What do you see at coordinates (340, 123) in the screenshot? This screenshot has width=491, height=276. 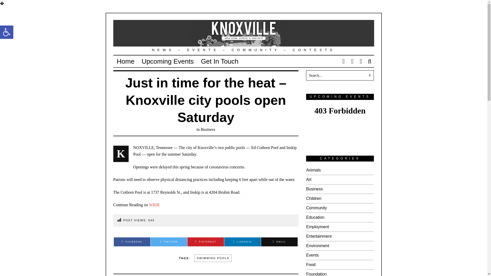 I see `calendar` at bounding box center [340, 123].